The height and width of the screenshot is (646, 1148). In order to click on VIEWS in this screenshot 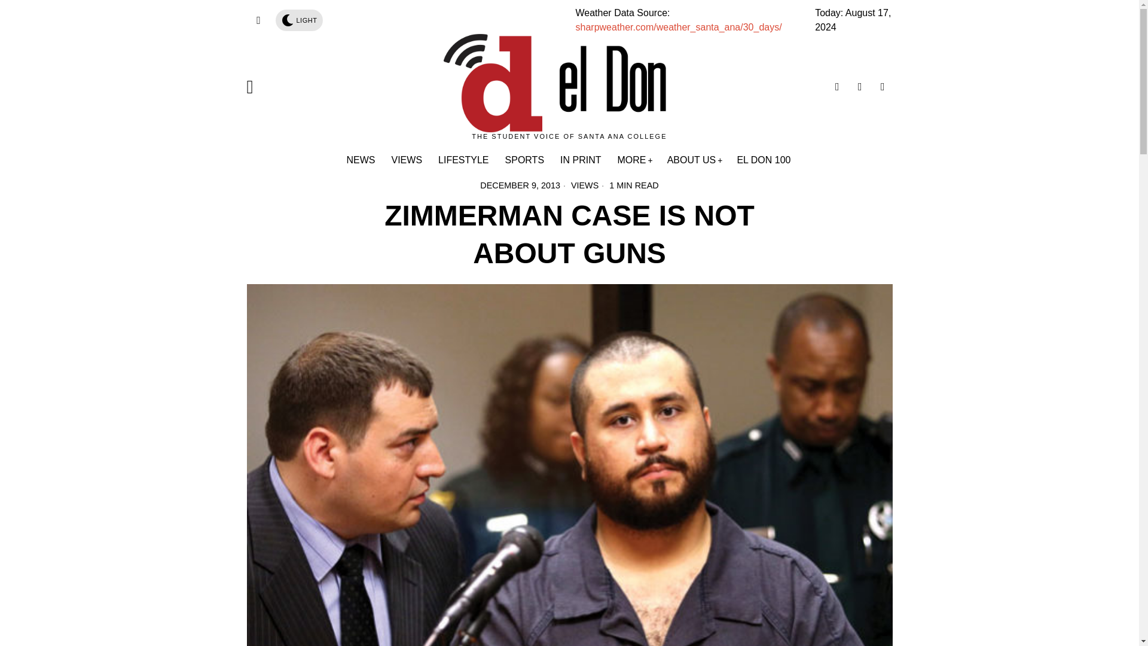, I will do `click(407, 160)`.